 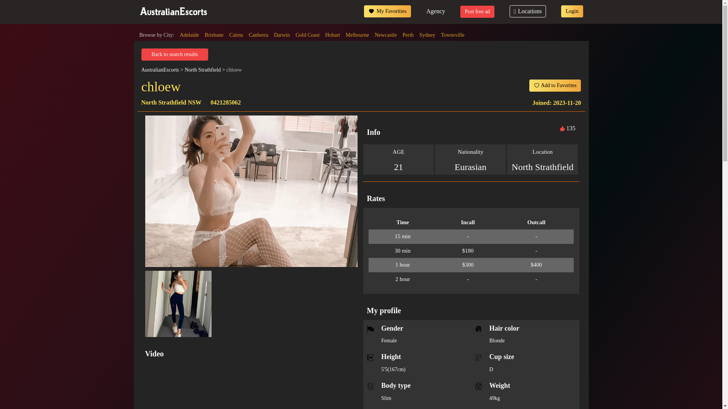 What do you see at coordinates (572, 11) in the screenshot?
I see `Login` at bounding box center [572, 11].